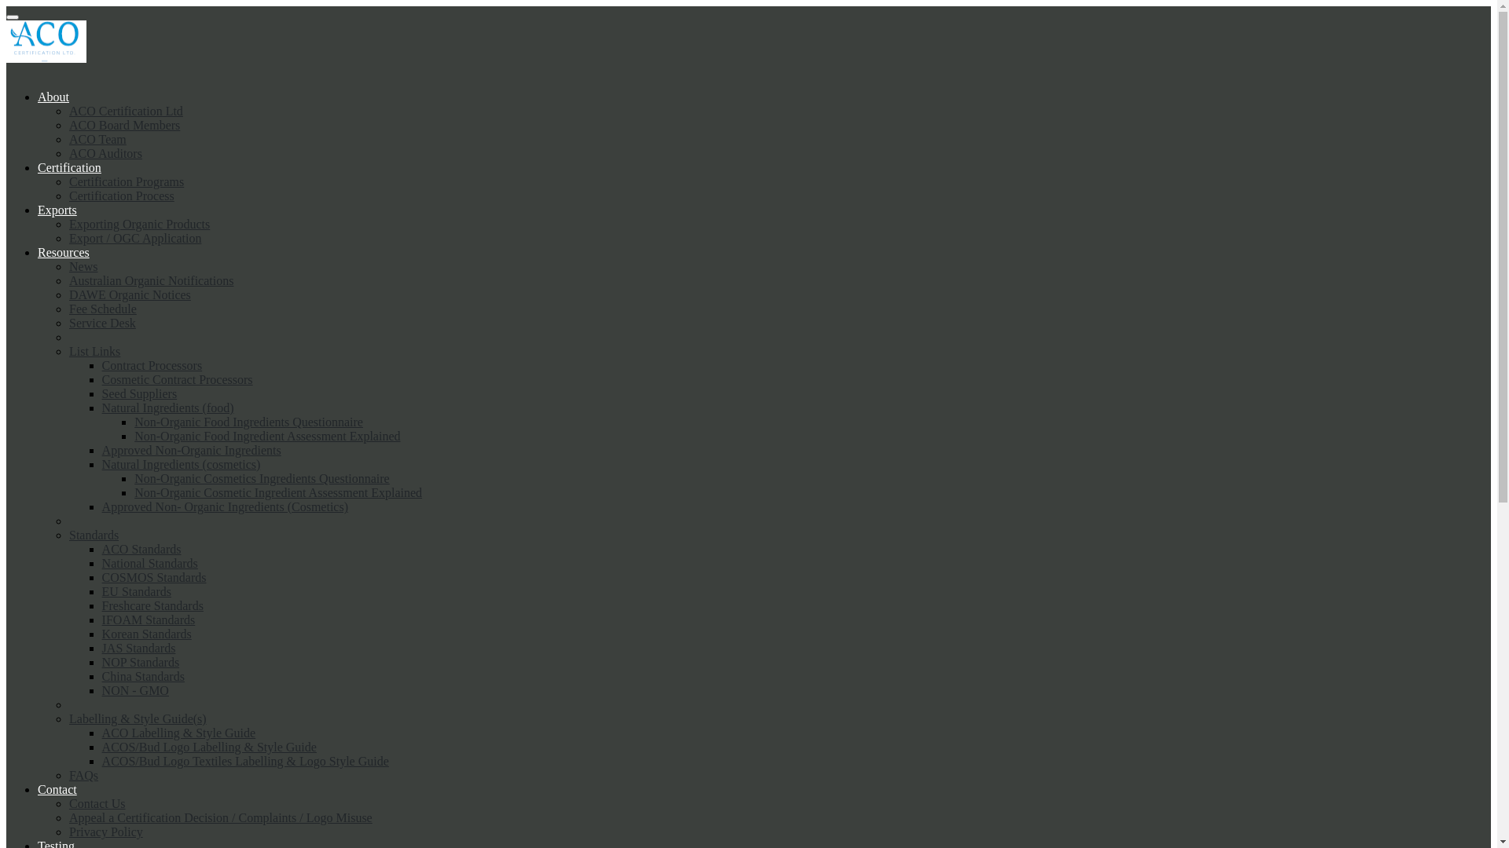 The height and width of the screenshot is (848, 1509). What do you see at coordinates (221, 818) in the screenshot?
I see `Appeal a Certification Decision / Complaints / Logo Misuse` at bounding box center [221, 818].